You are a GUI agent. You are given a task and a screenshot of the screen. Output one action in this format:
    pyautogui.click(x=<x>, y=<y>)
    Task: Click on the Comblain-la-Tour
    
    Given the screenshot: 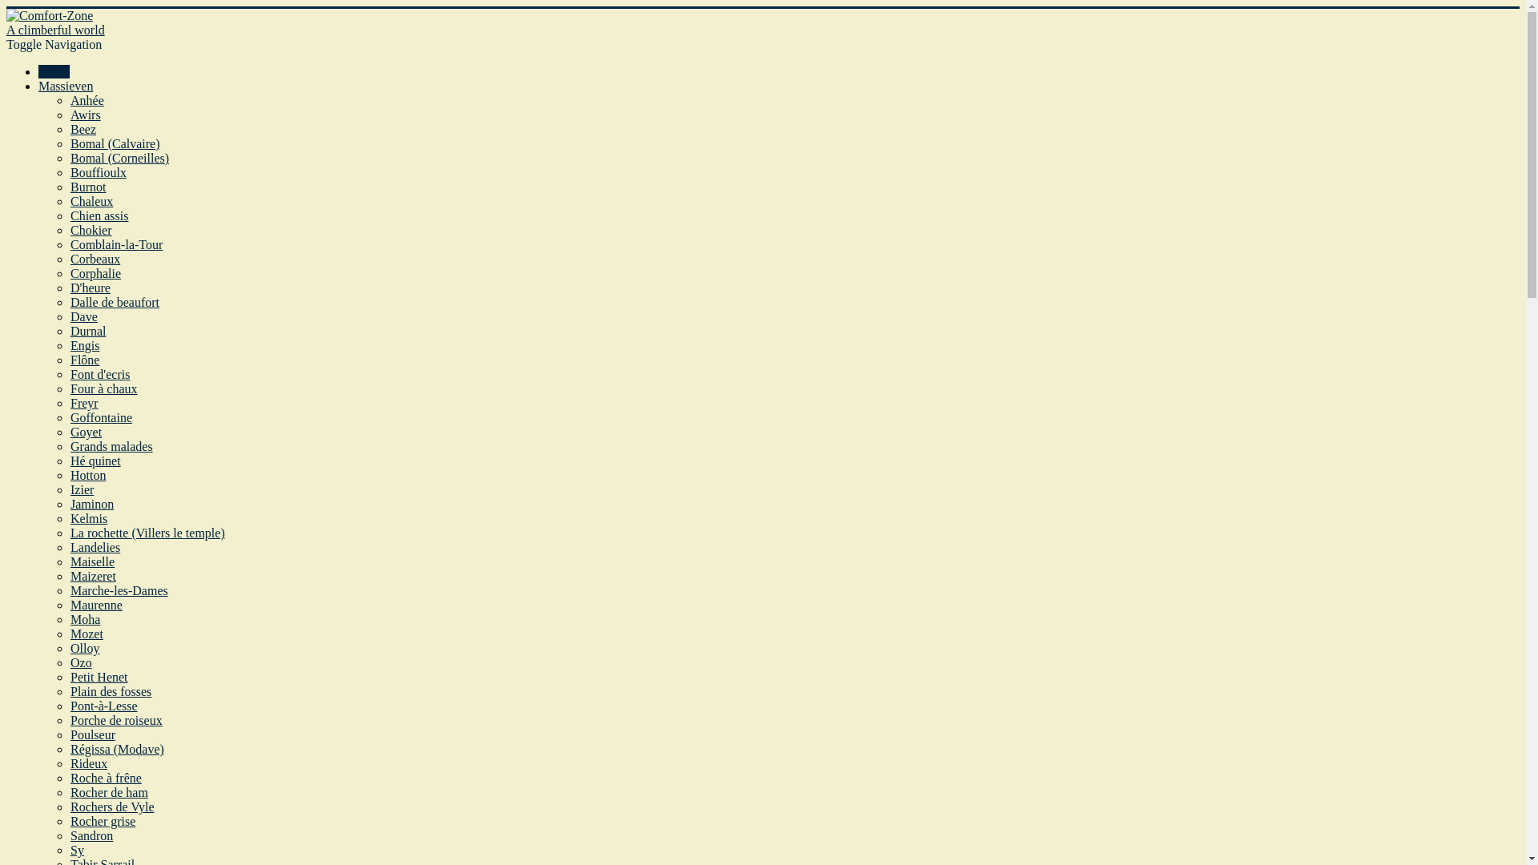 What is the action you would take?
    pyautogui.click(x=117, y=245)
    